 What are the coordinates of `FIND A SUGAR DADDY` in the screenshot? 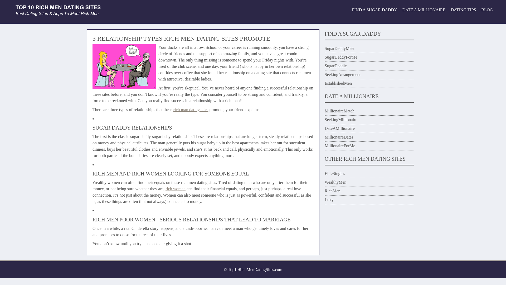 It's located at (375, 10).